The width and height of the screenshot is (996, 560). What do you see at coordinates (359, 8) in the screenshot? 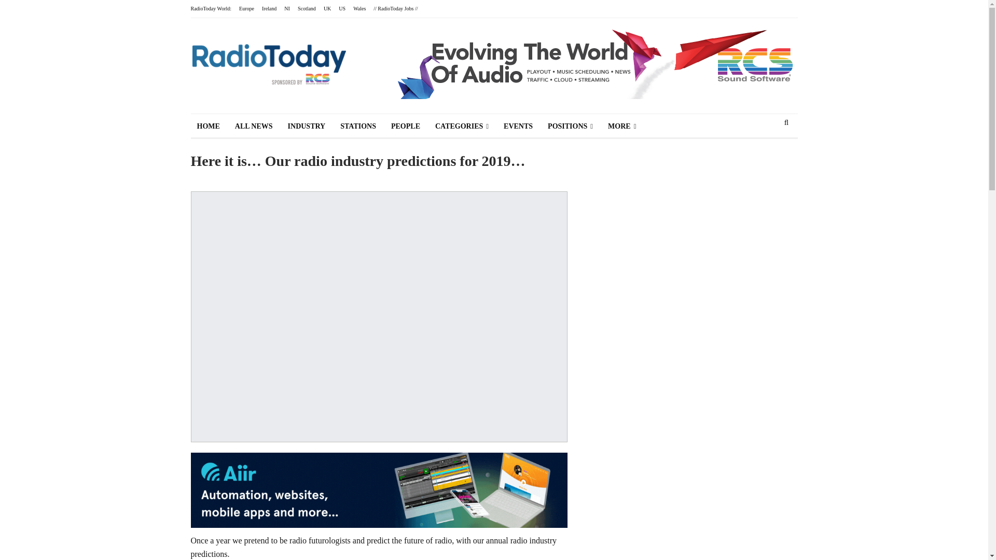
I see `Wales` at bounding box center [359, 8].